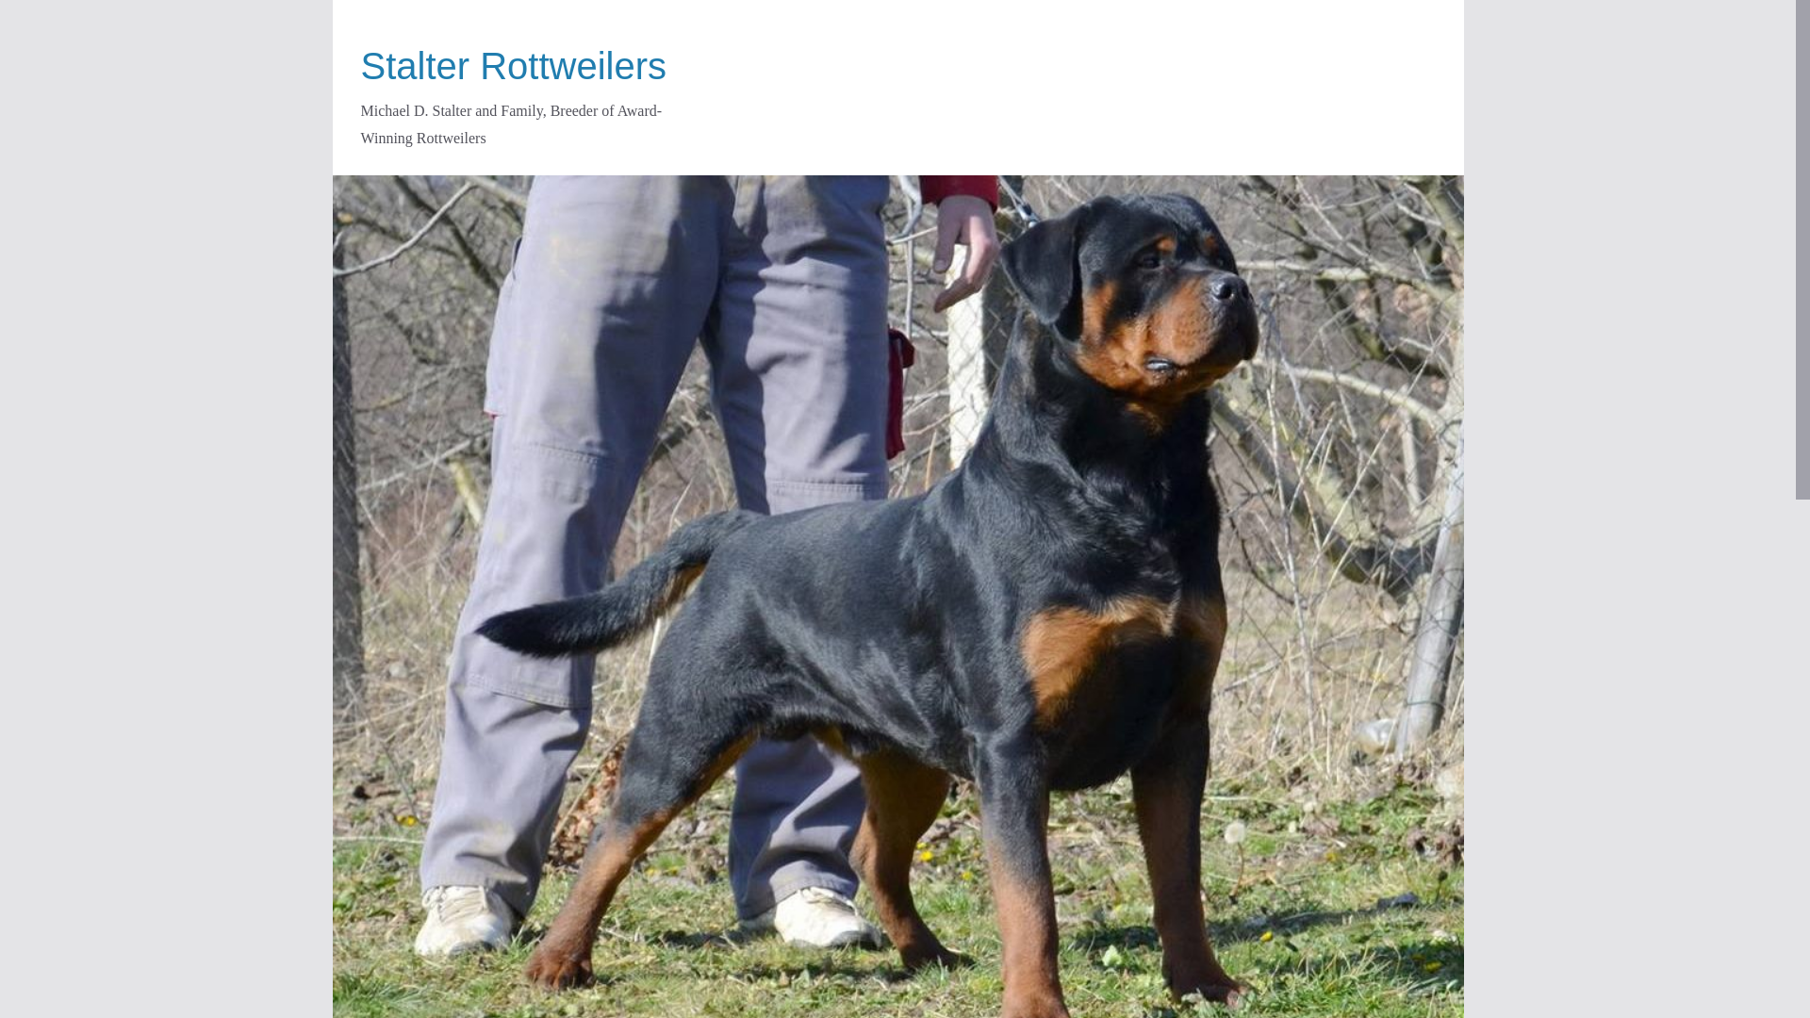  I want to click on Stalter Rottweilers, so click(513, 65).